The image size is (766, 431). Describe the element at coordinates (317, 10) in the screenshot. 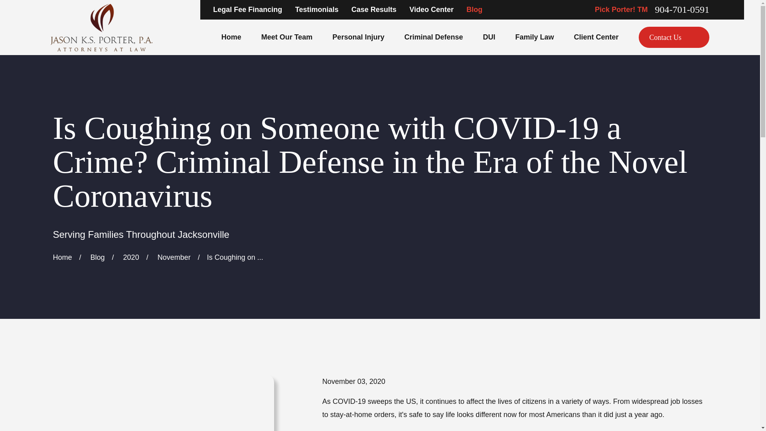

I see `Testimonials` at that location.